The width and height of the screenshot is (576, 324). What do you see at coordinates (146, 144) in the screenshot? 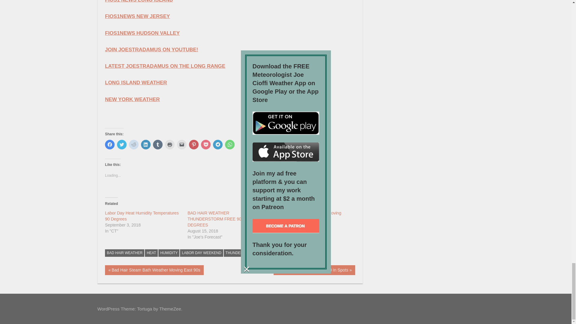
I see `Click to share on LinkedIn` at bounding box center [146, 144].